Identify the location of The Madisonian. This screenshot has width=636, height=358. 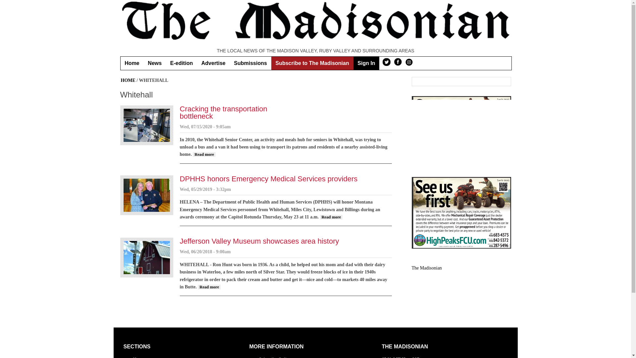
(426, 268).